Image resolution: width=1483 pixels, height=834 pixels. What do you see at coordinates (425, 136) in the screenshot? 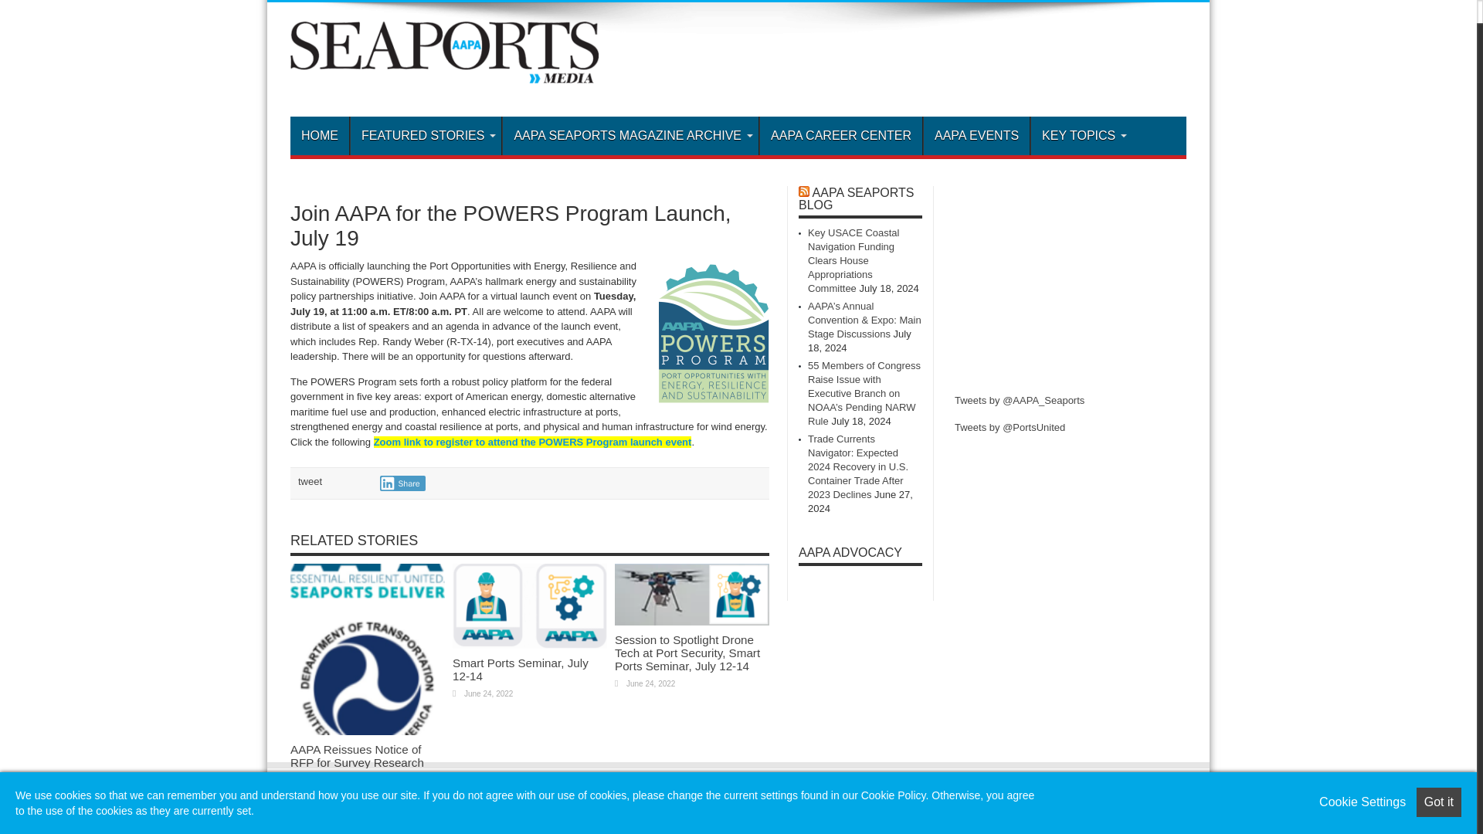
I see `FEATURED STORIES` at bounding box center [425, 136].